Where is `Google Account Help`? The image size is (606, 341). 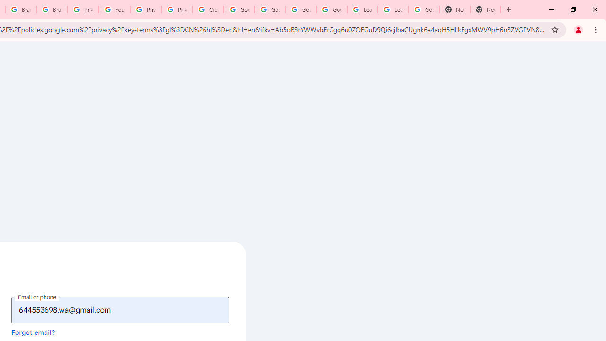
Google Account Help is located at coordinates (270, 9).